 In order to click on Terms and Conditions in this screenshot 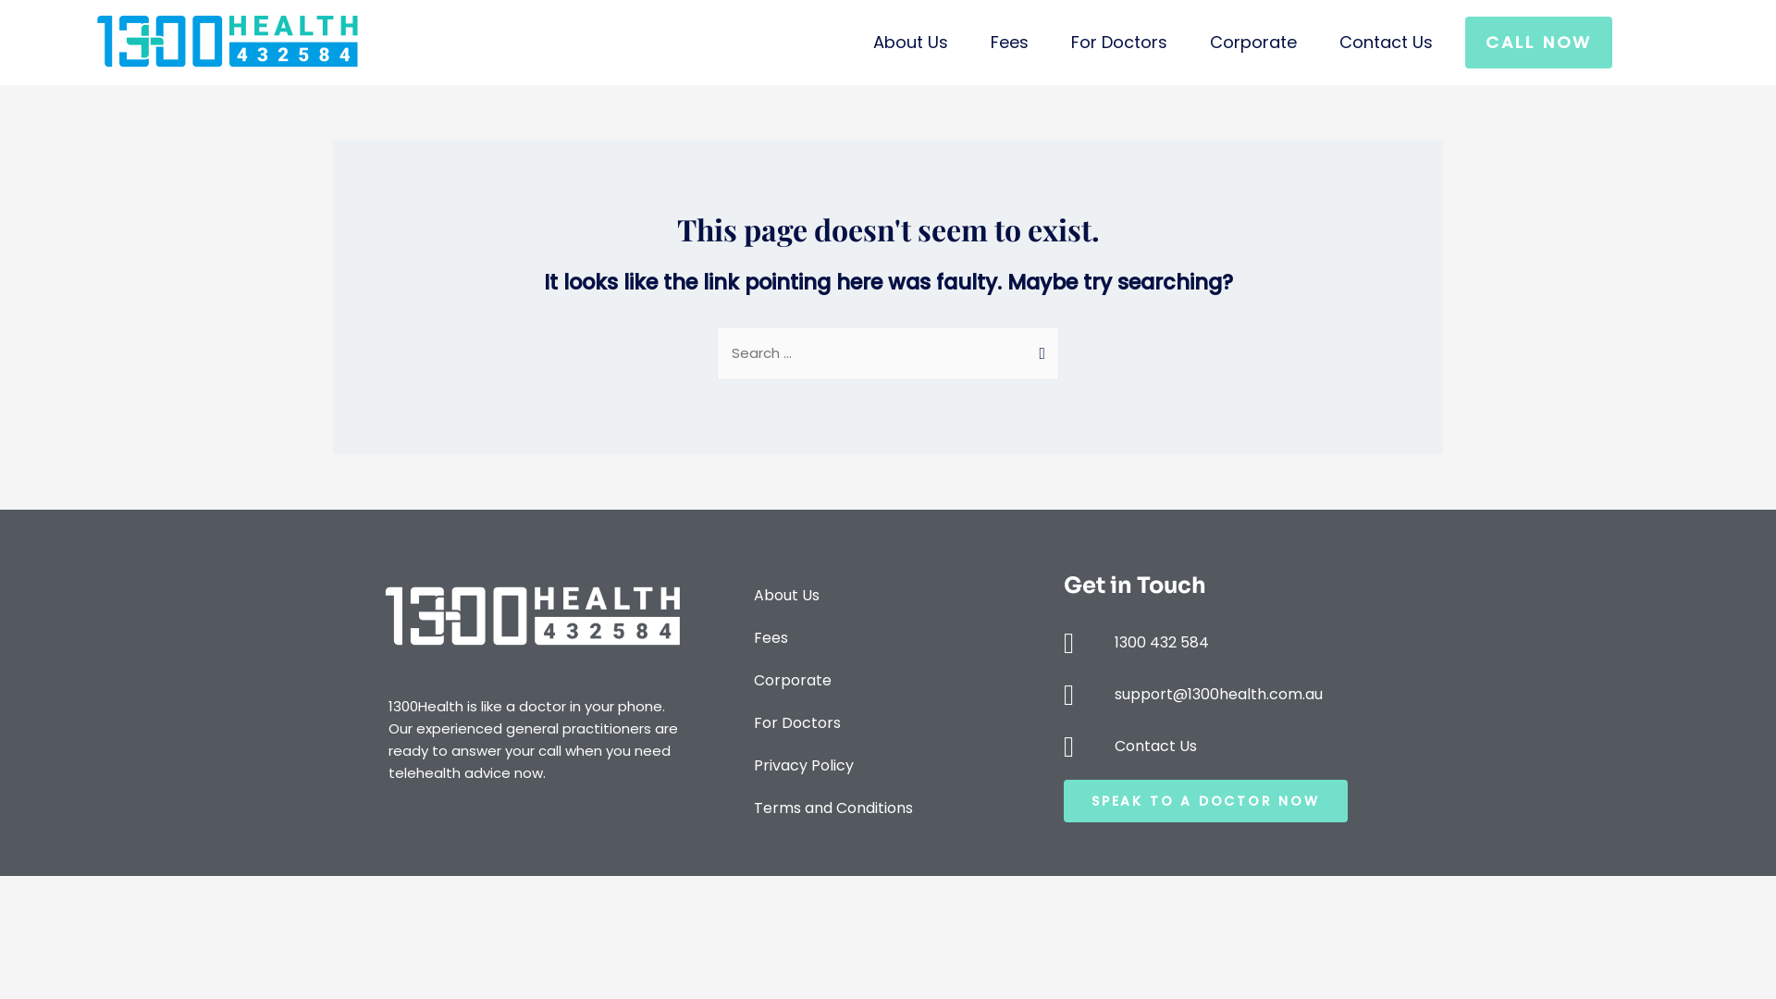, I will do `click(893, 808)`.